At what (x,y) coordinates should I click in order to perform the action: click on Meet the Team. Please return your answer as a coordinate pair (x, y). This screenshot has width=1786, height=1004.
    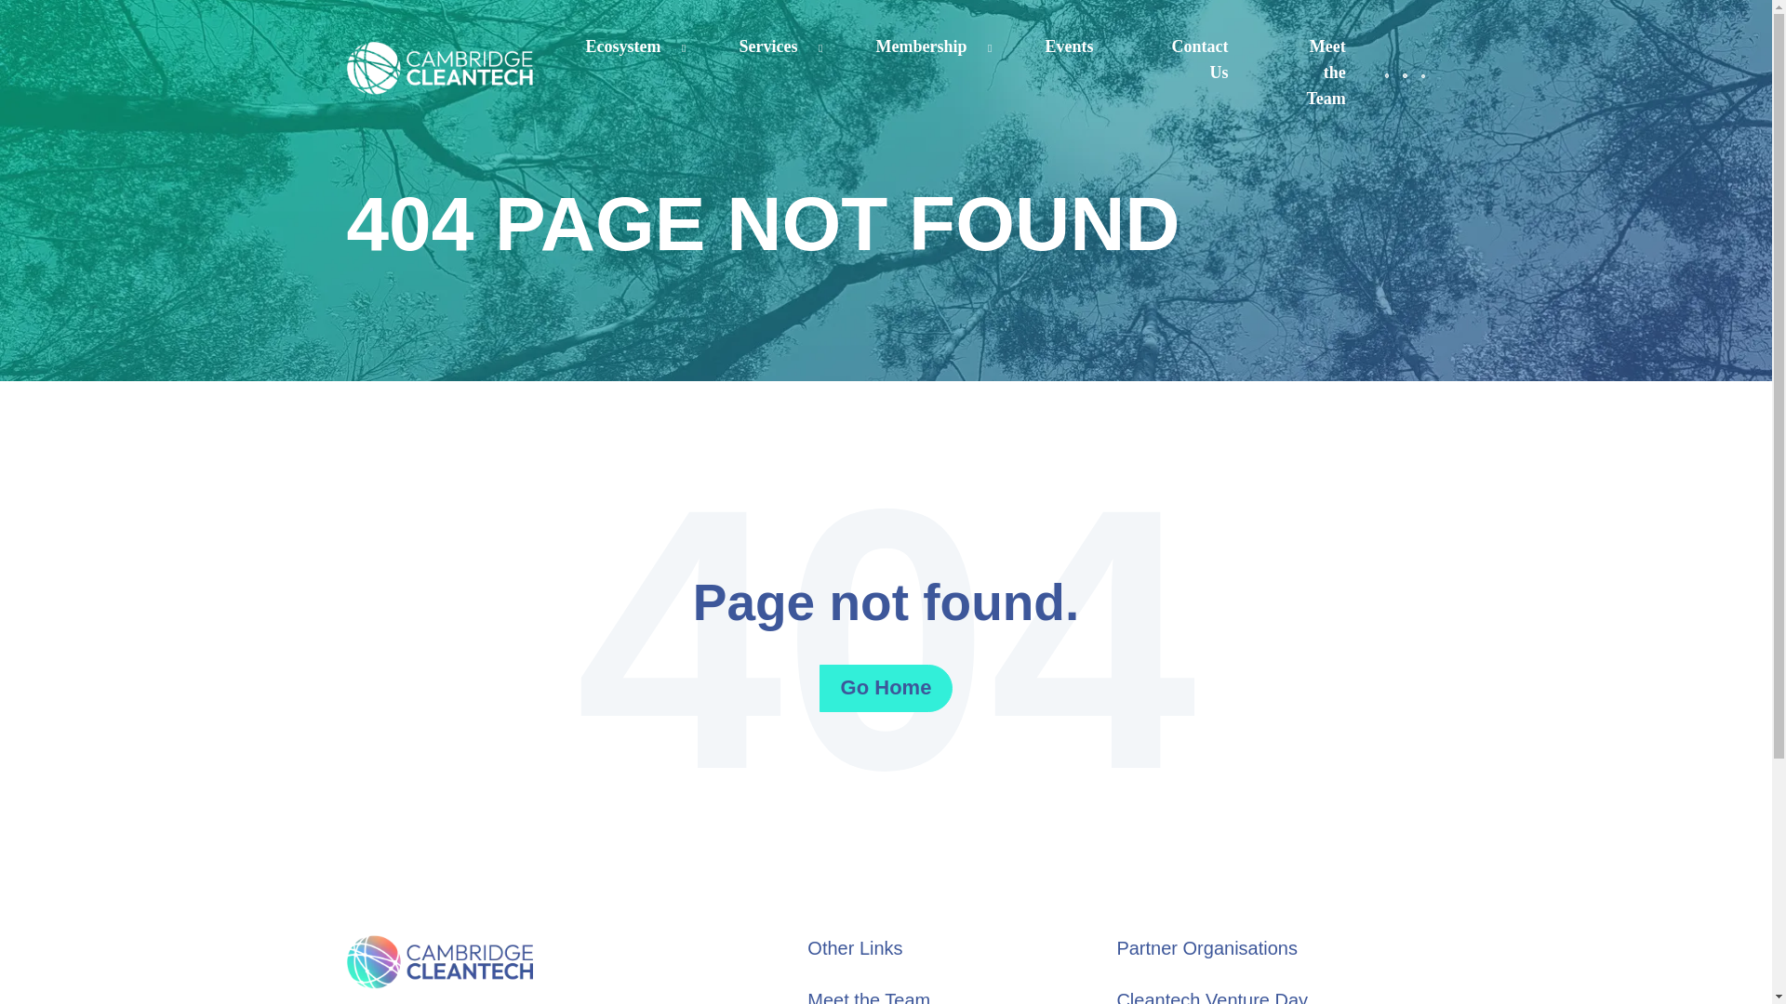
    Looking at the image, I should click on (869, 997).